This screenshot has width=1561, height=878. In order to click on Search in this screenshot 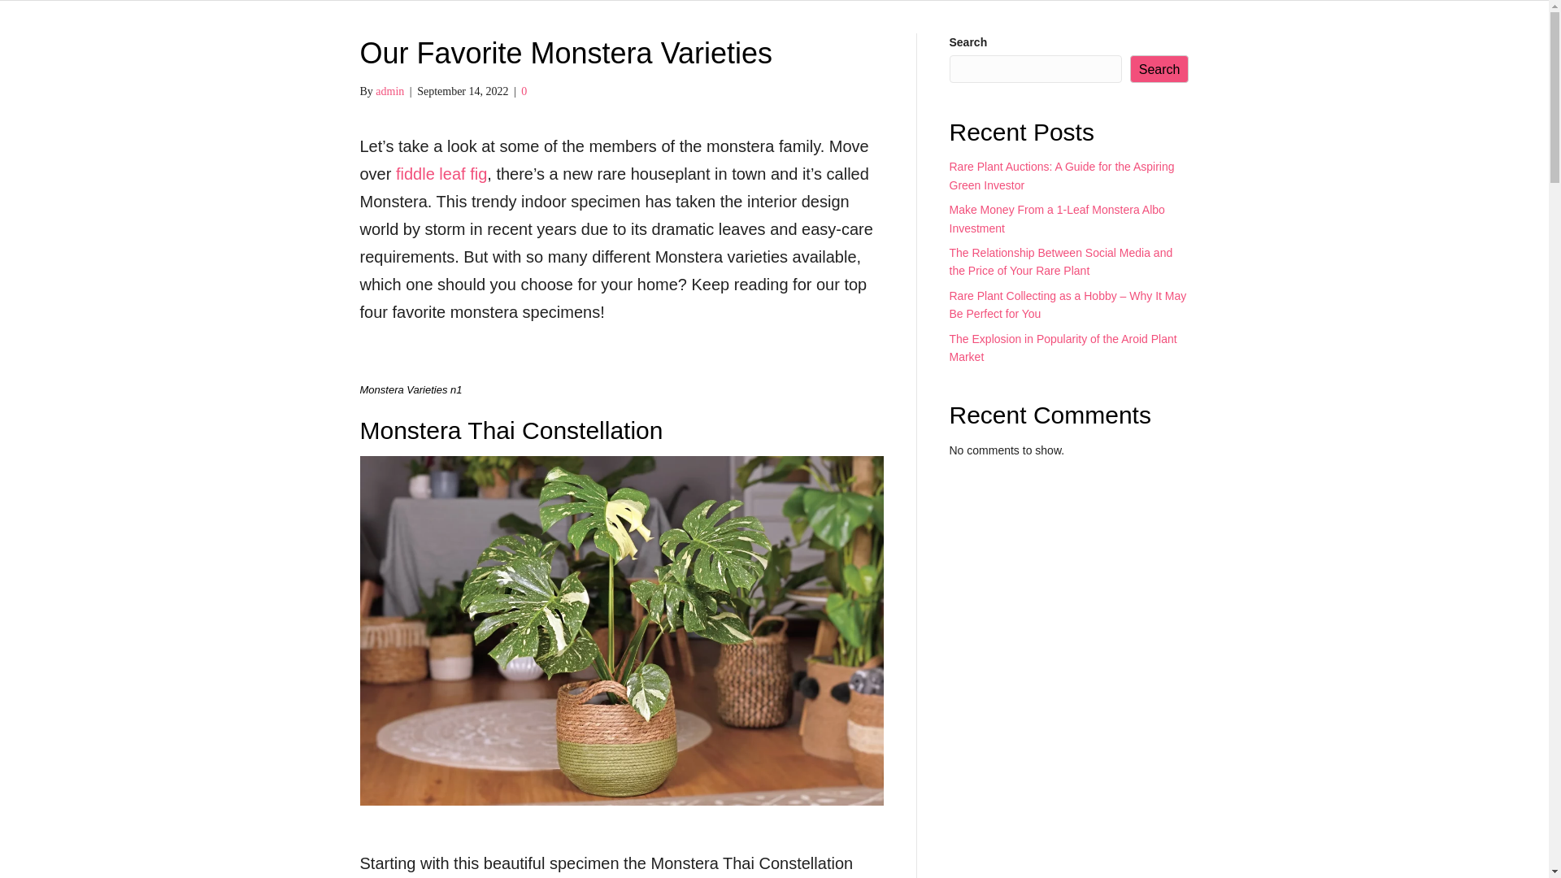, I will do `click(1159, 68)`.